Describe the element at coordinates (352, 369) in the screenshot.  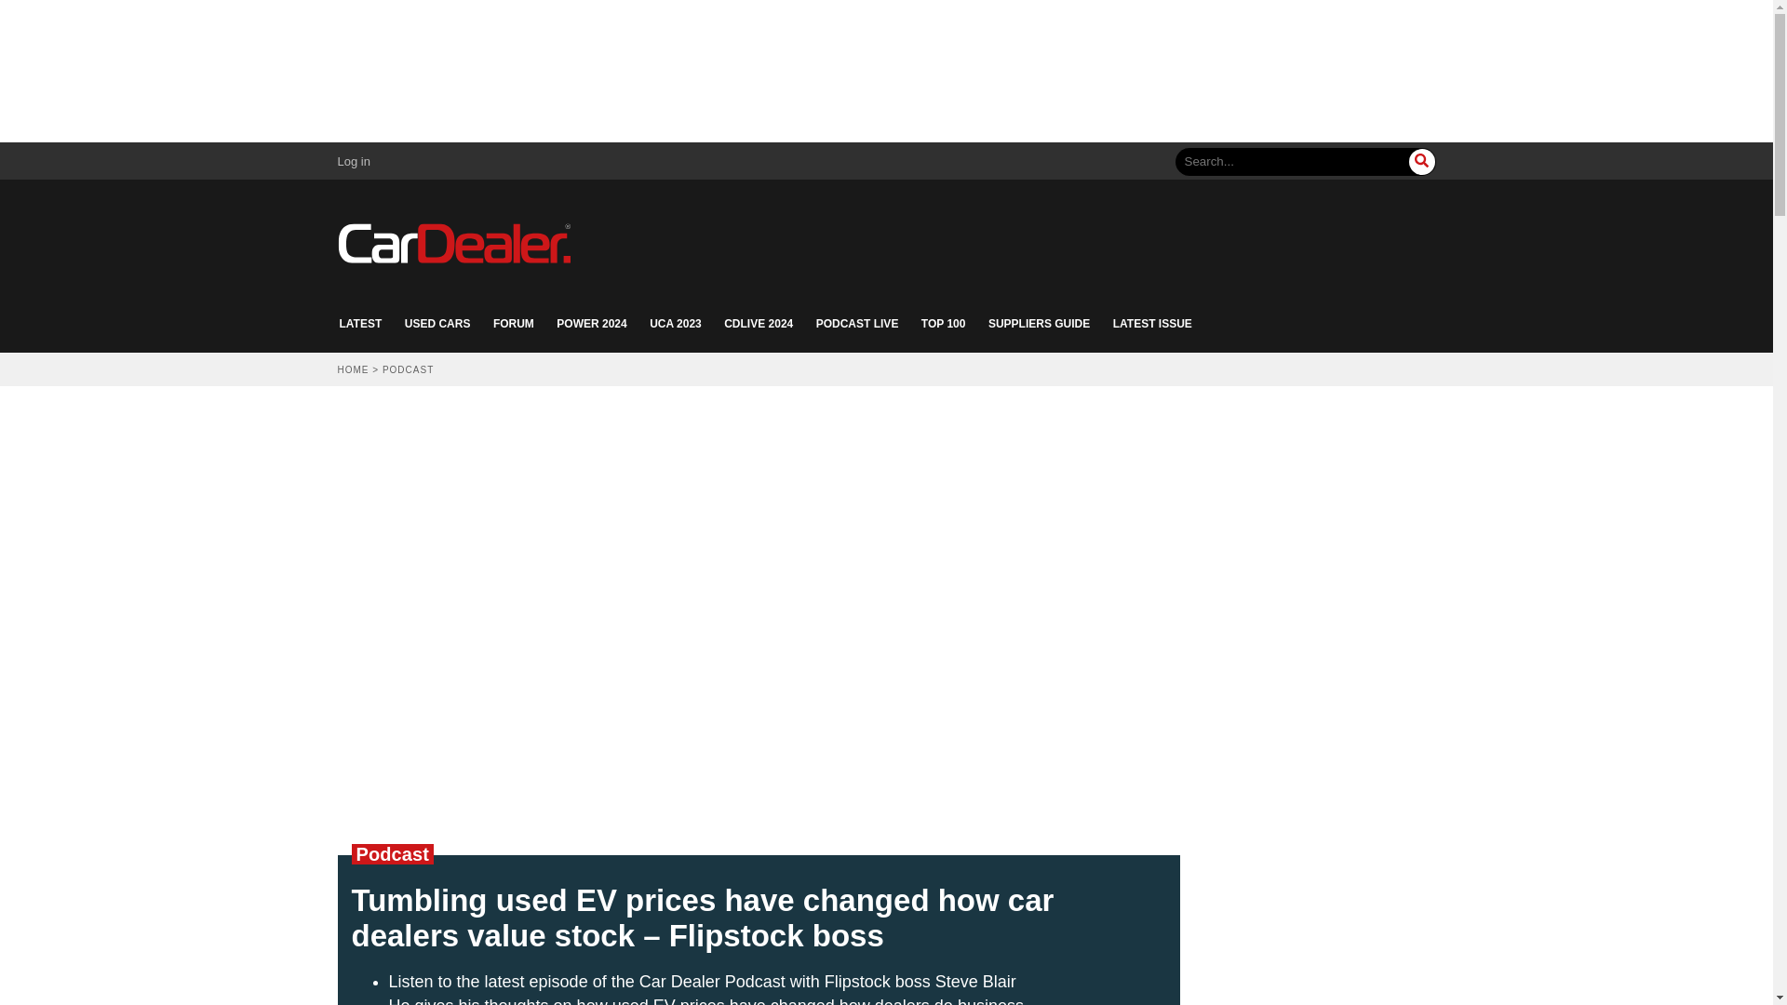
I see `HOME` at that location.